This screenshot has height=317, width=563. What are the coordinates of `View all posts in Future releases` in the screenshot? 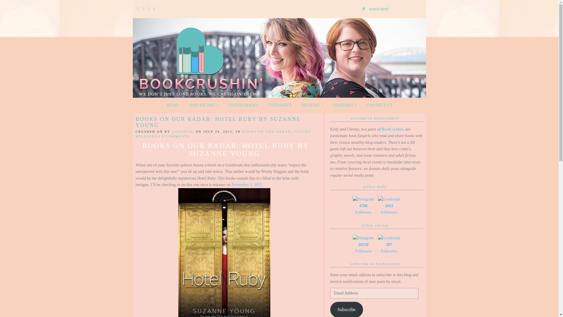 It's located at (223, 134).